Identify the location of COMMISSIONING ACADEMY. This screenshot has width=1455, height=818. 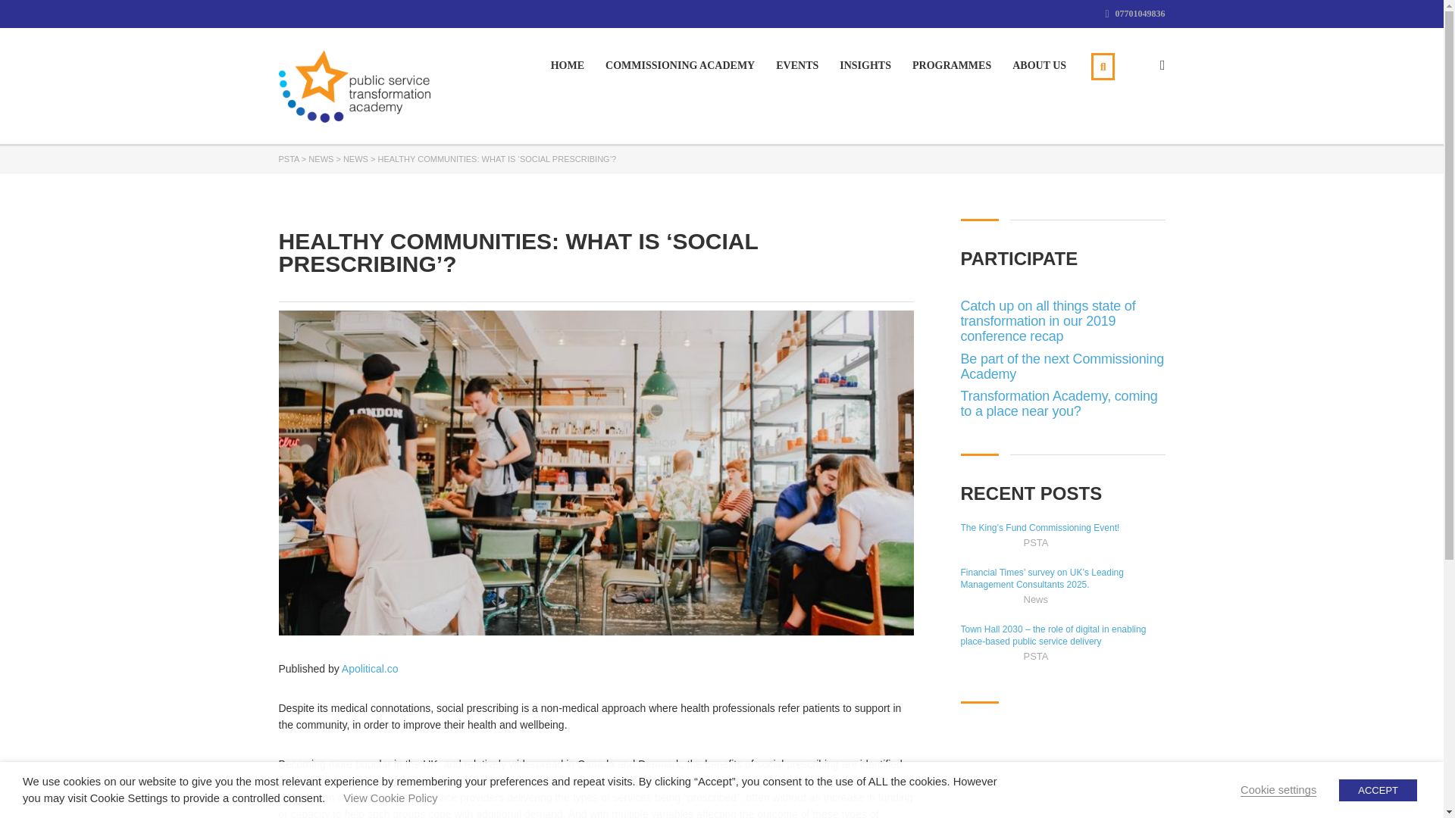
(680, 65).